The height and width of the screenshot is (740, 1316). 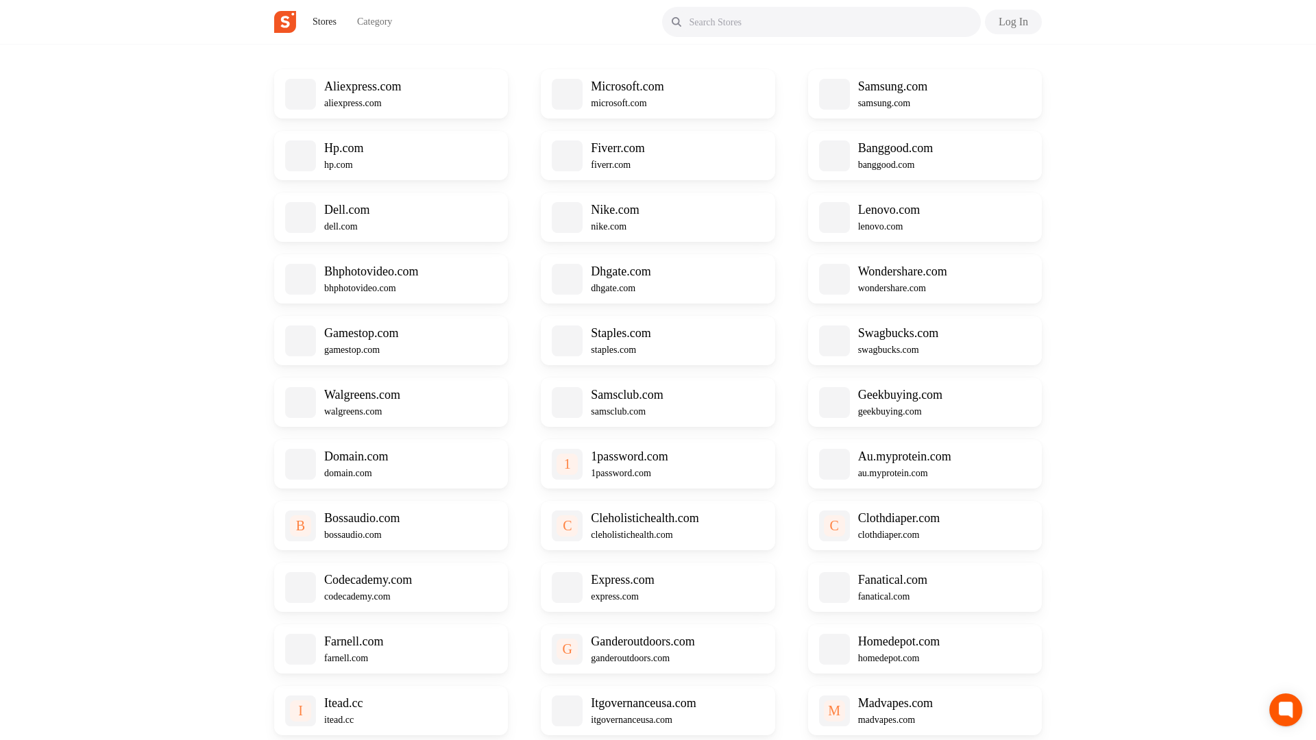 What do you see at coordinates (618, 148) in the screenshot?
I see `Fiverr.com` at bounding box center [618, 148].